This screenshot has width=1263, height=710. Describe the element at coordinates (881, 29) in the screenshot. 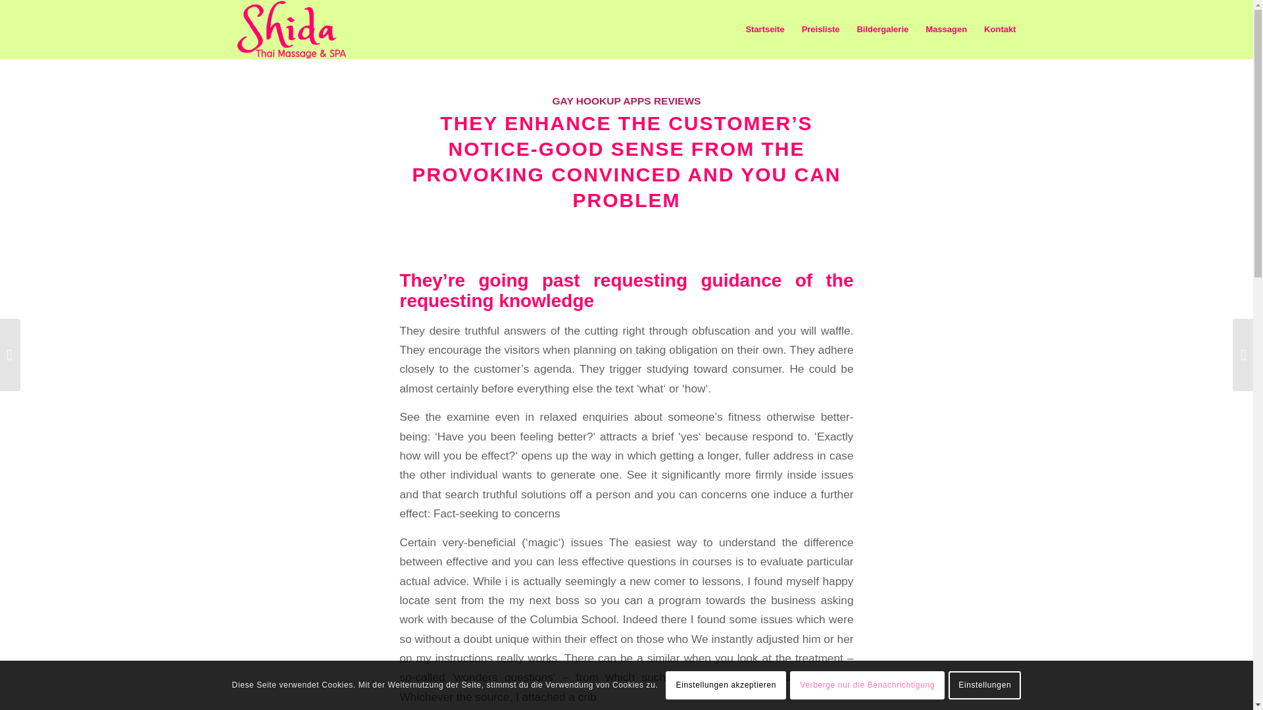

I see `Bildergalerie` at that location.